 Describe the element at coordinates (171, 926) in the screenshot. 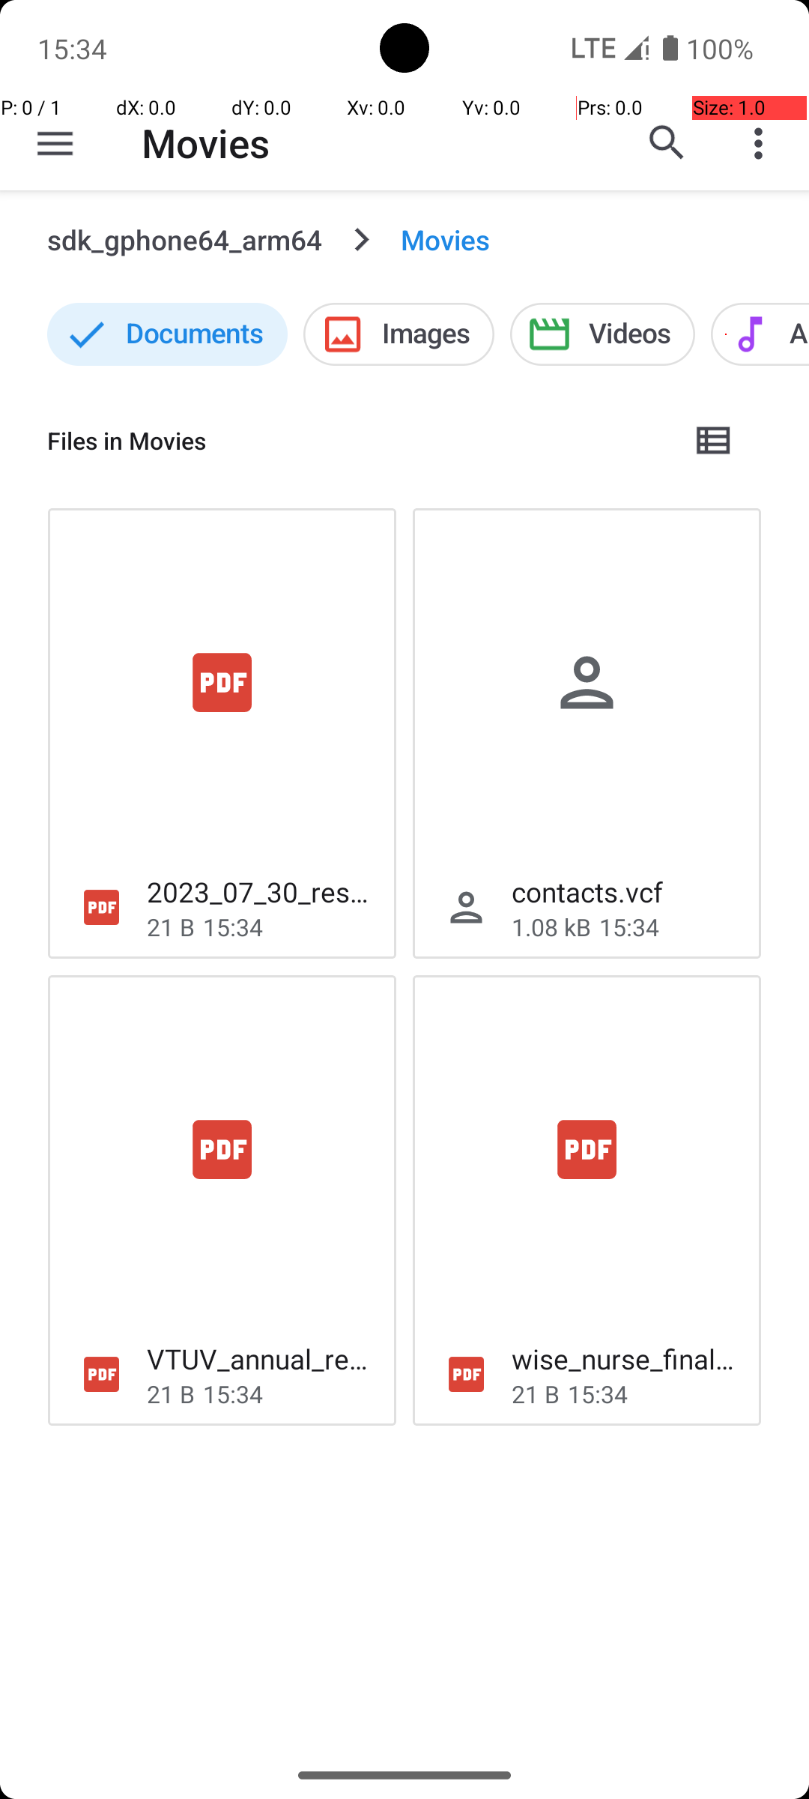

I see `21 B` at that location.